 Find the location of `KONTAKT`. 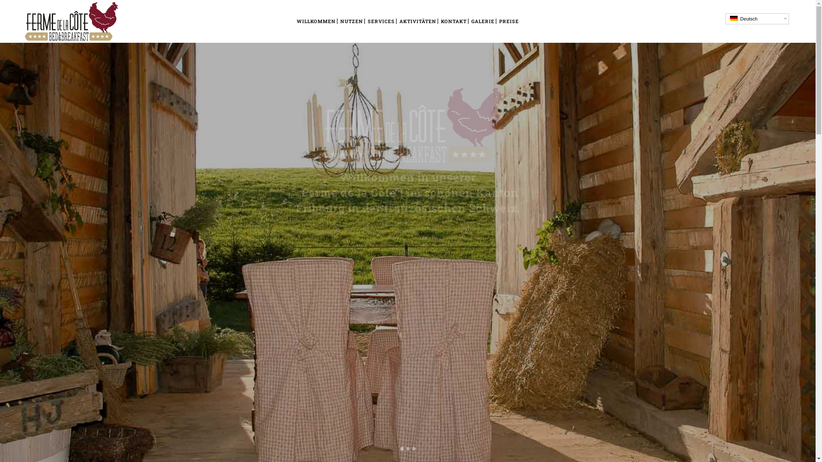

KONTAKT is located at coordinates (454, 21).